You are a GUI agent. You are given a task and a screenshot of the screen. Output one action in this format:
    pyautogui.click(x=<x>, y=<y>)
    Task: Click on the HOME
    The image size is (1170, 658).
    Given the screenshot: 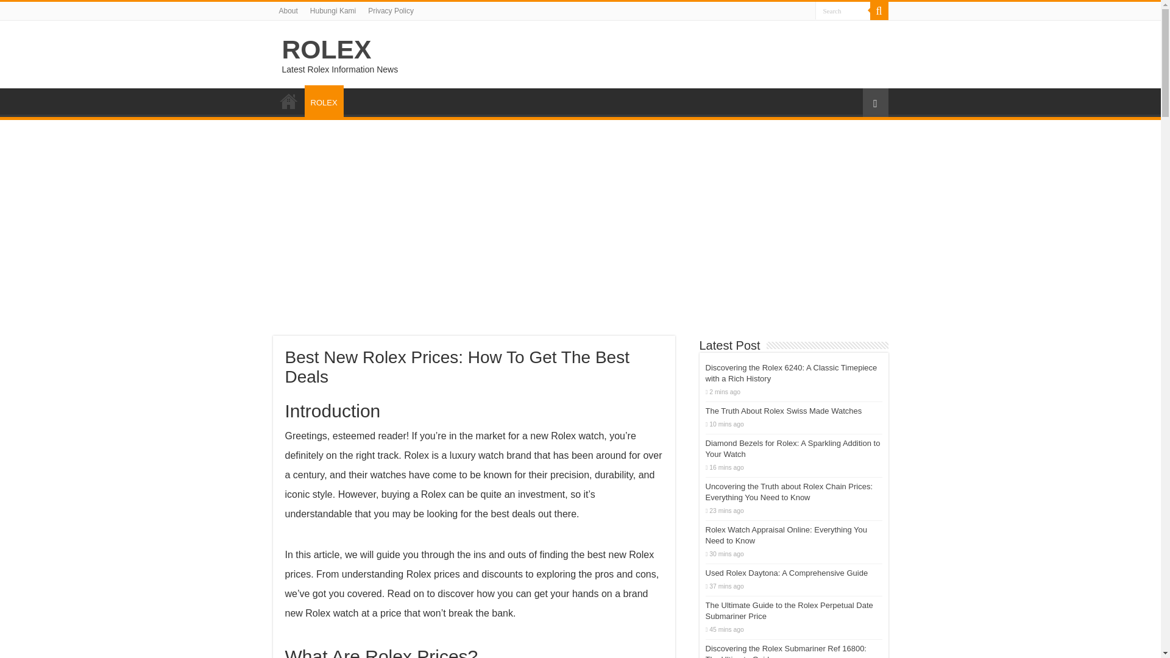 What is the action you would take?
    pyautogui.click(x=288, y=101)
    